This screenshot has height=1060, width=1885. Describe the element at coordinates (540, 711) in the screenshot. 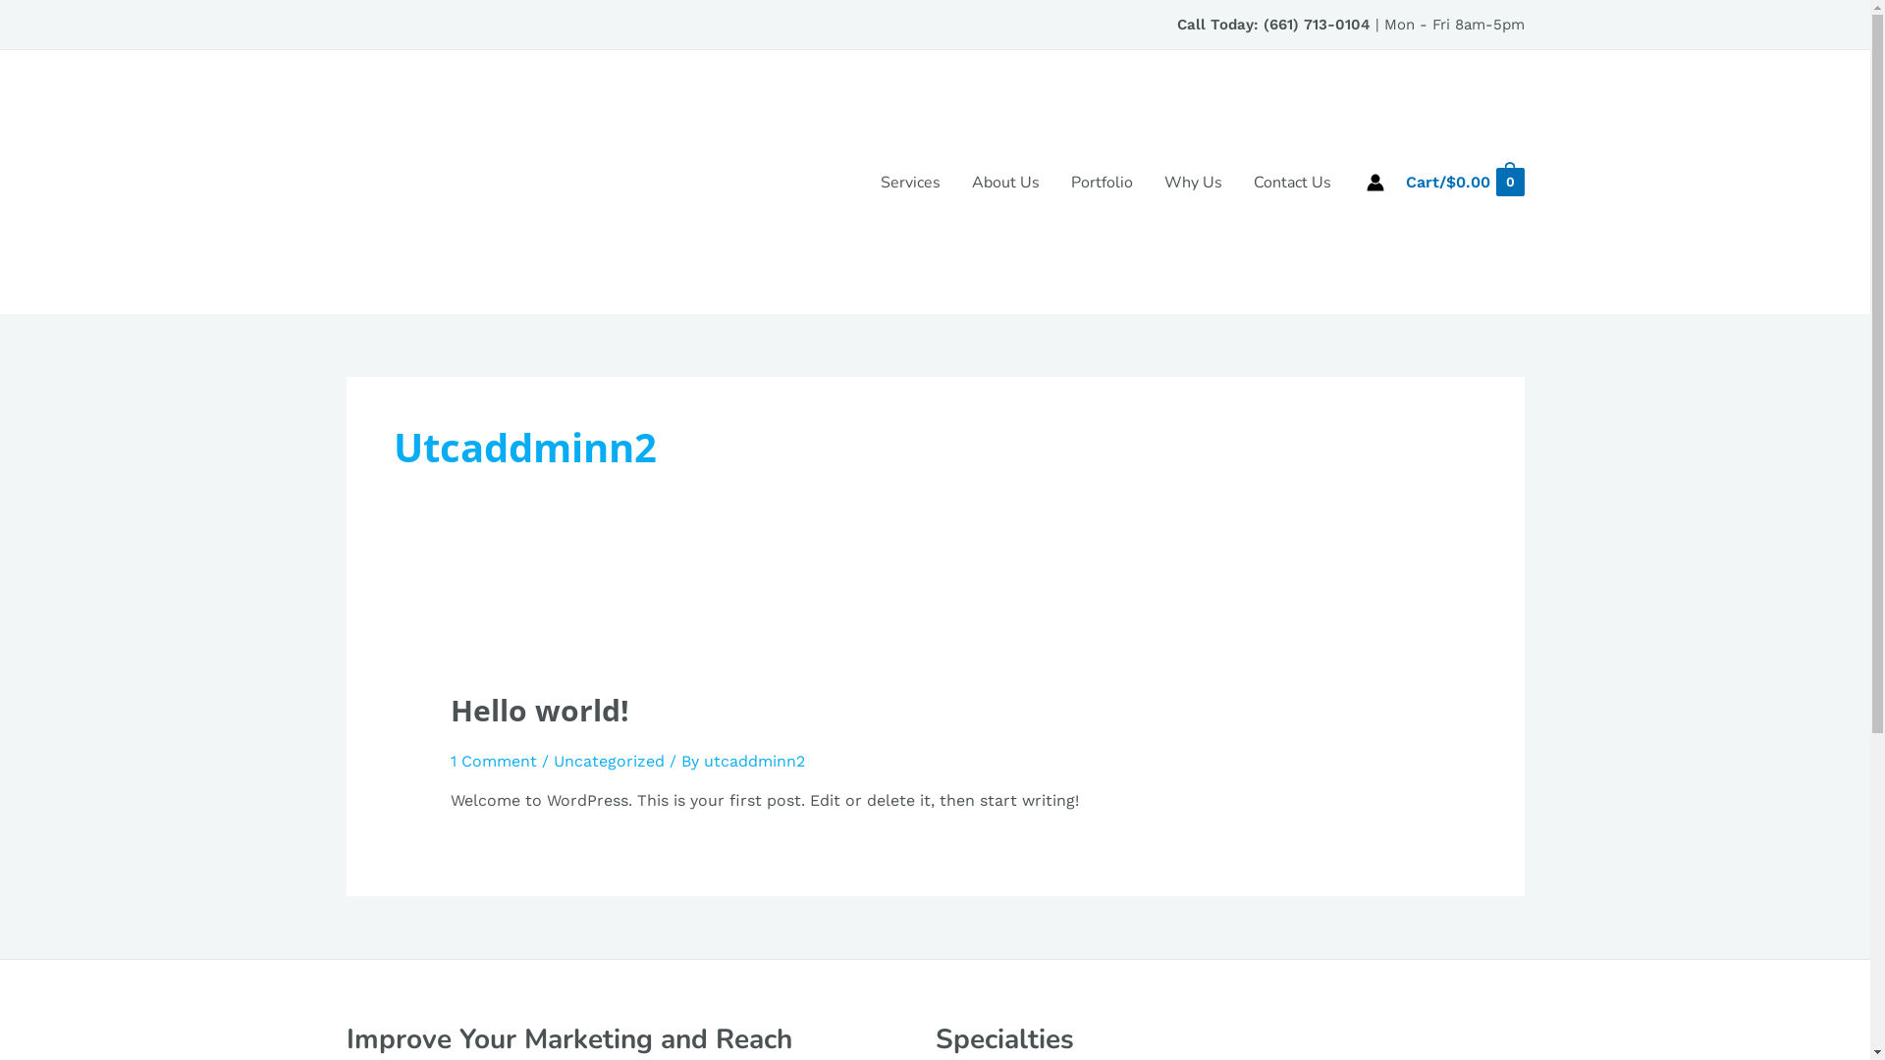

I see `Hello world!` at that location.